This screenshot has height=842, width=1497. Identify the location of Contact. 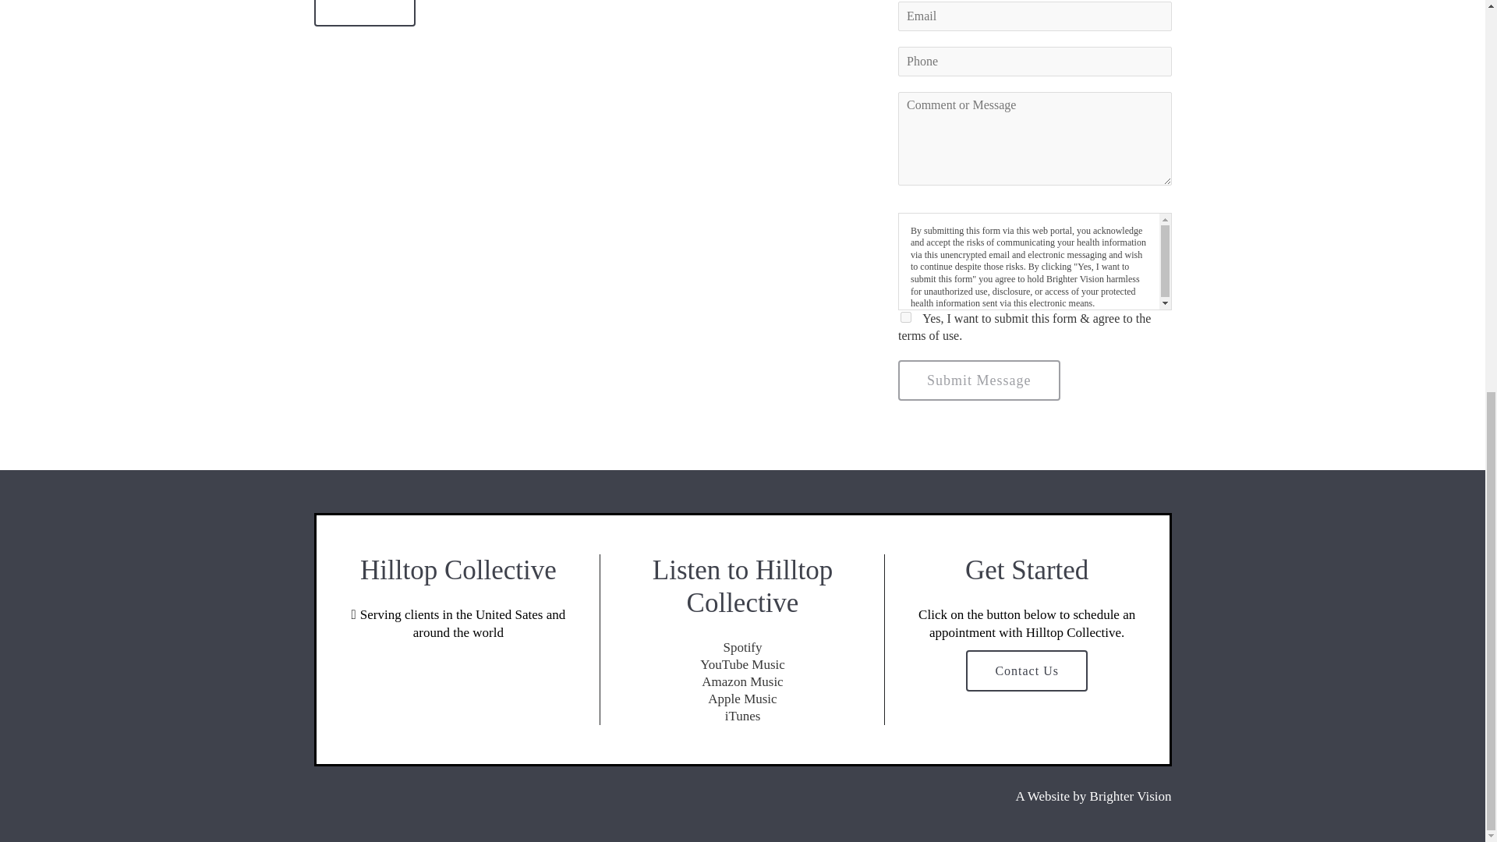
(364, 12).